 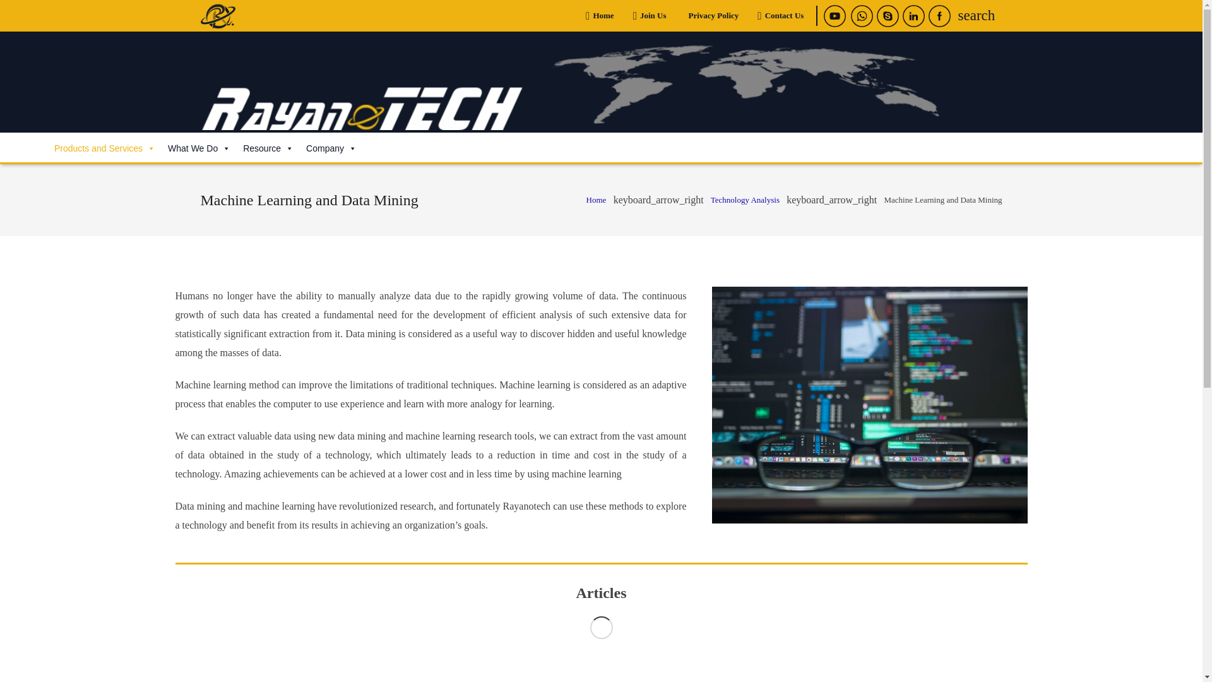 What do you see at coordinates (600, 15) in the screenshot?
I see `Home` at bounding box center [600, 15].